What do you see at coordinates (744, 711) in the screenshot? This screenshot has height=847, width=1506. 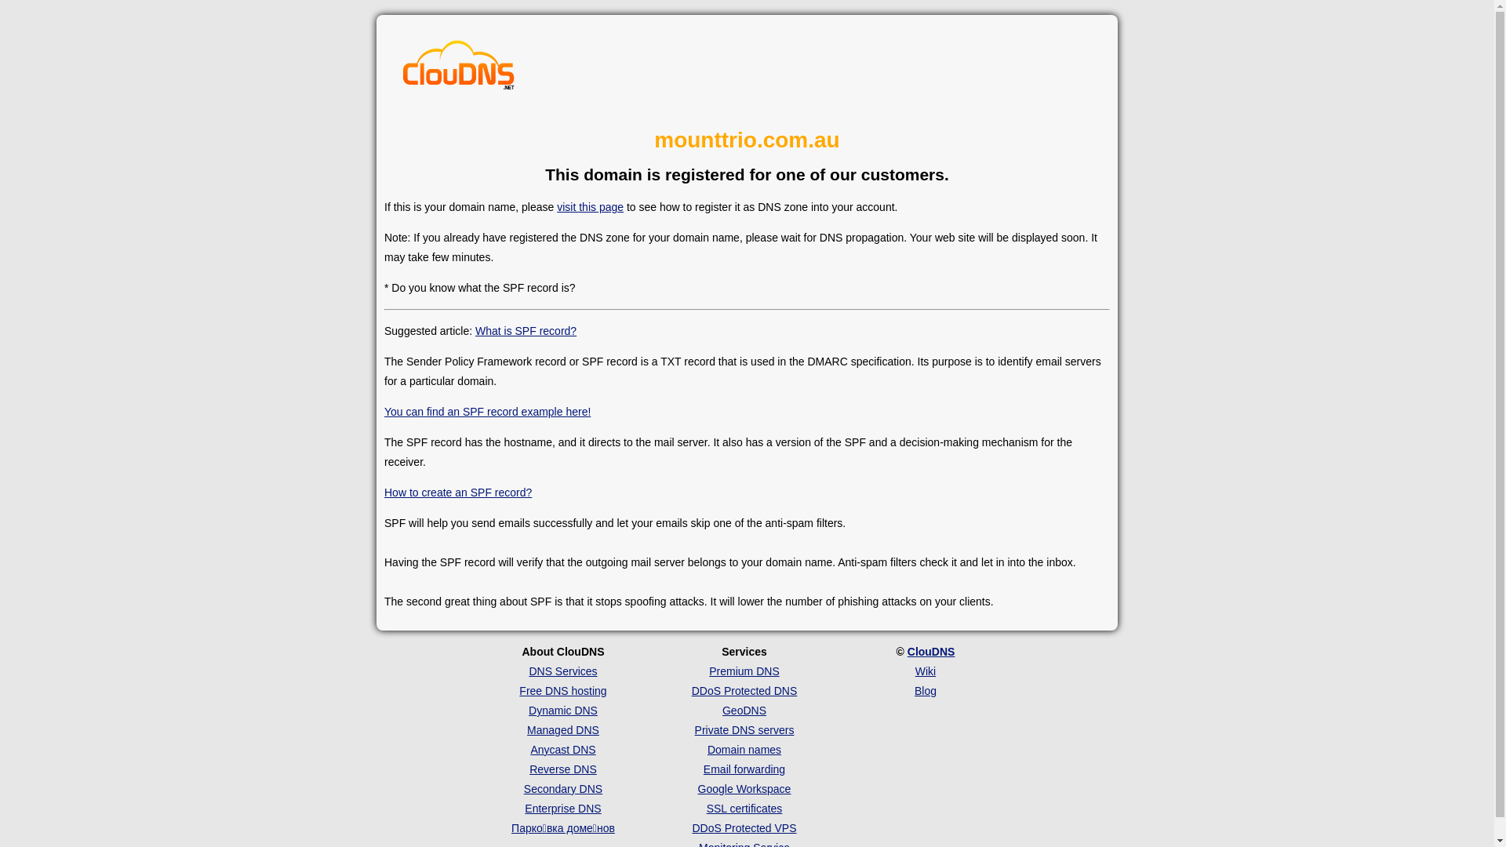 I see `GeoDNS` at bounding box center [744, 711].